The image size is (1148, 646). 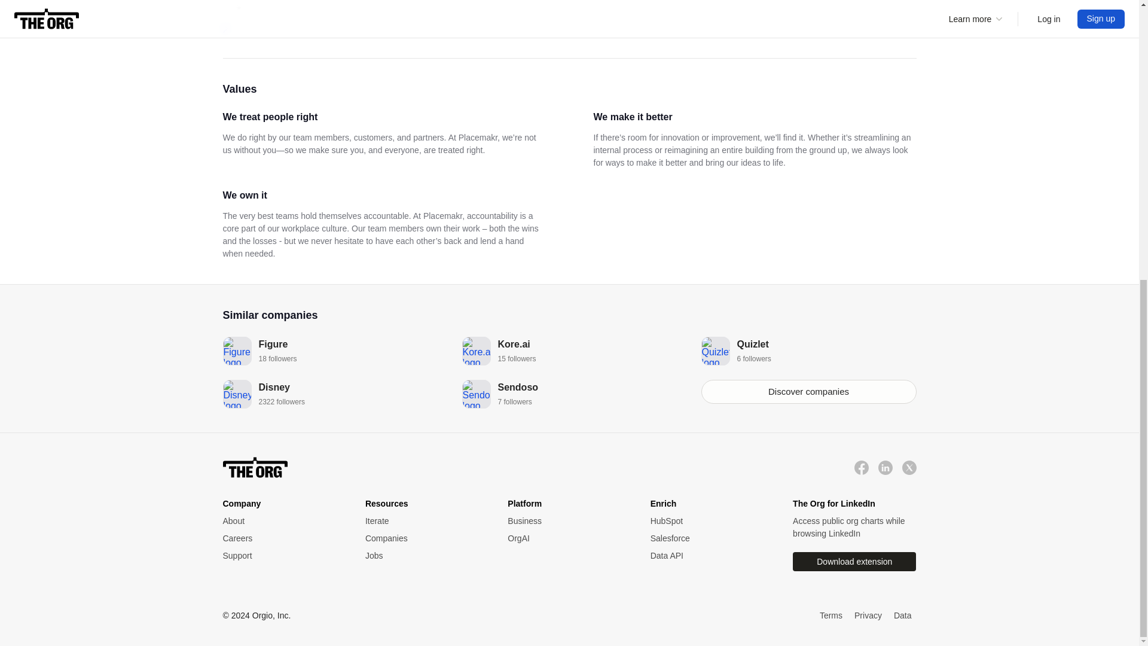 I want to click on Careers, so click(x=330, y=394).